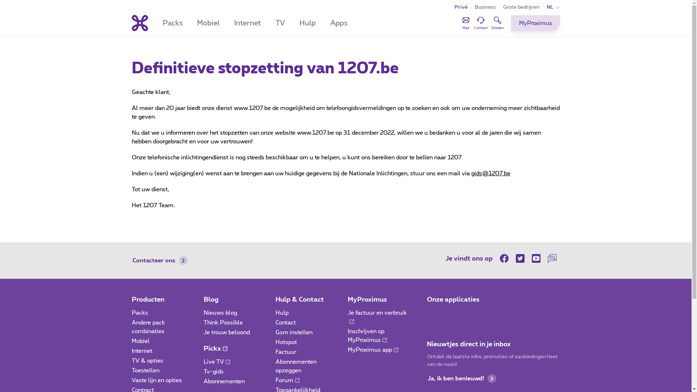  Describe the element at coordinates (247, 23) in the screenshot. I see `Internet` at that location.